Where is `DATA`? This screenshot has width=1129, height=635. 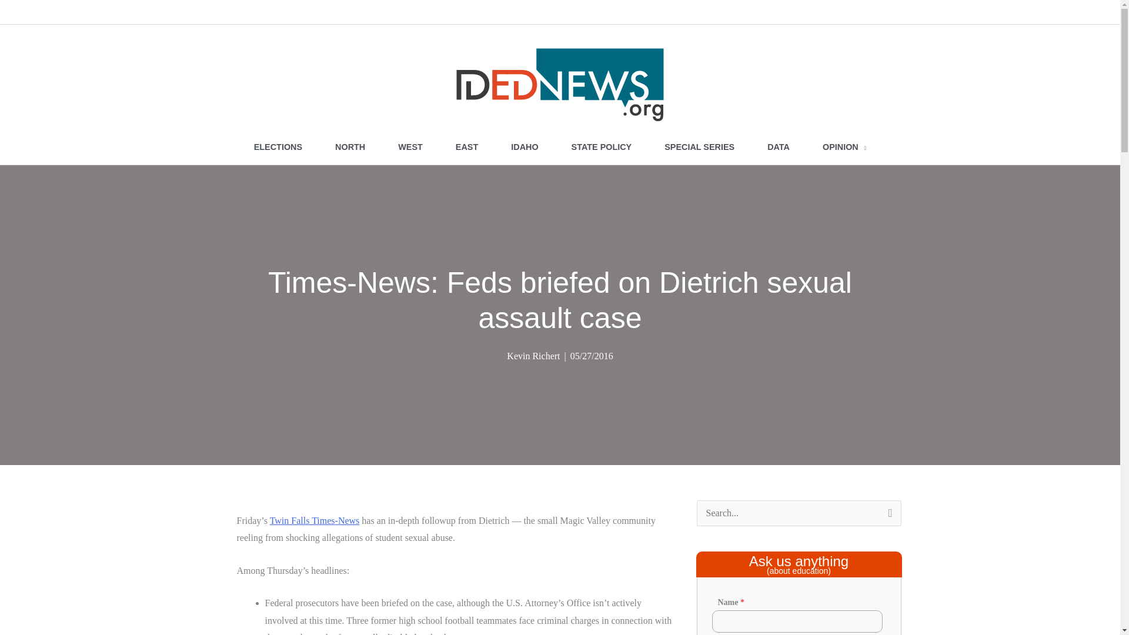
DATA is located at coordinates (778, 147).